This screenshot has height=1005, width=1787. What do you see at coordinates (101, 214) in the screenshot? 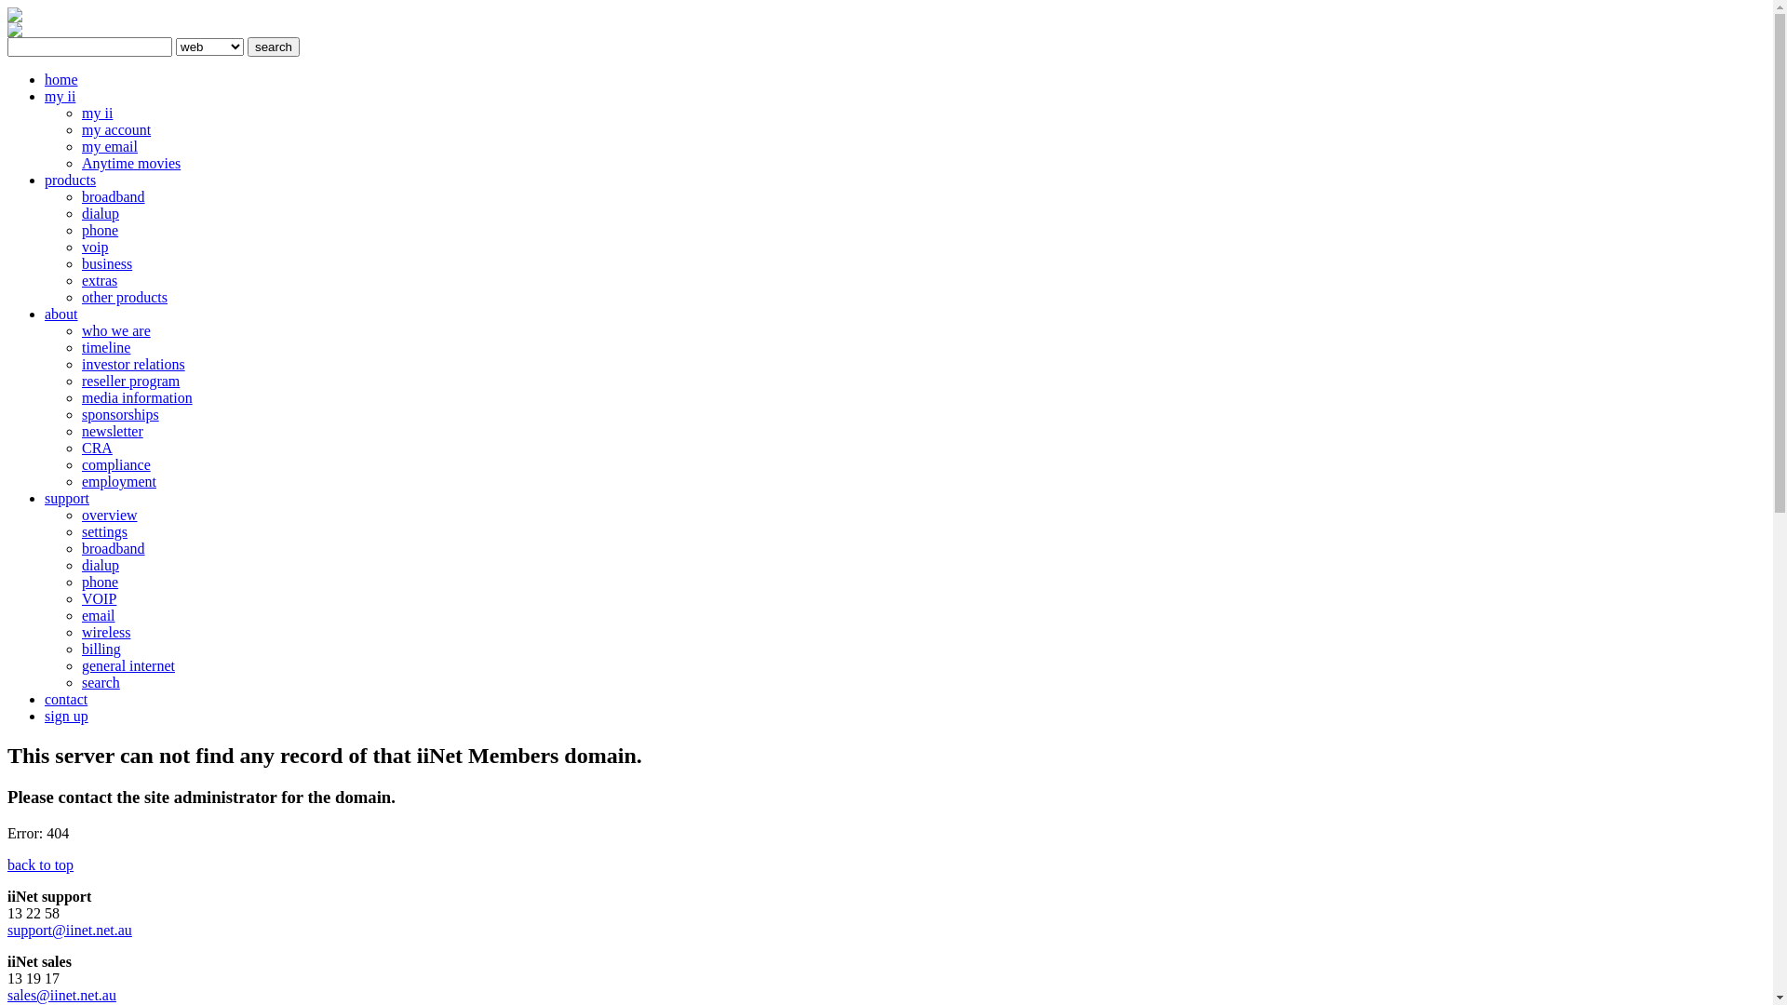
I see `dialup` at bounding box center [101, 214].